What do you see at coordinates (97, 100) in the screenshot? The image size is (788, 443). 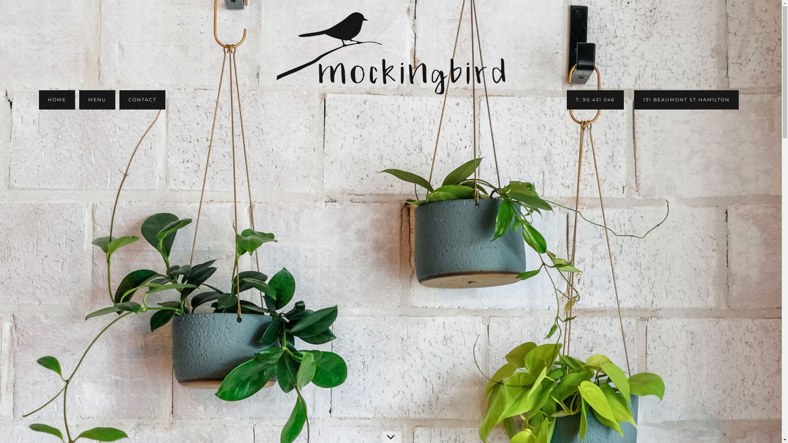 I see `MENU` at bounding box center [97, 100].